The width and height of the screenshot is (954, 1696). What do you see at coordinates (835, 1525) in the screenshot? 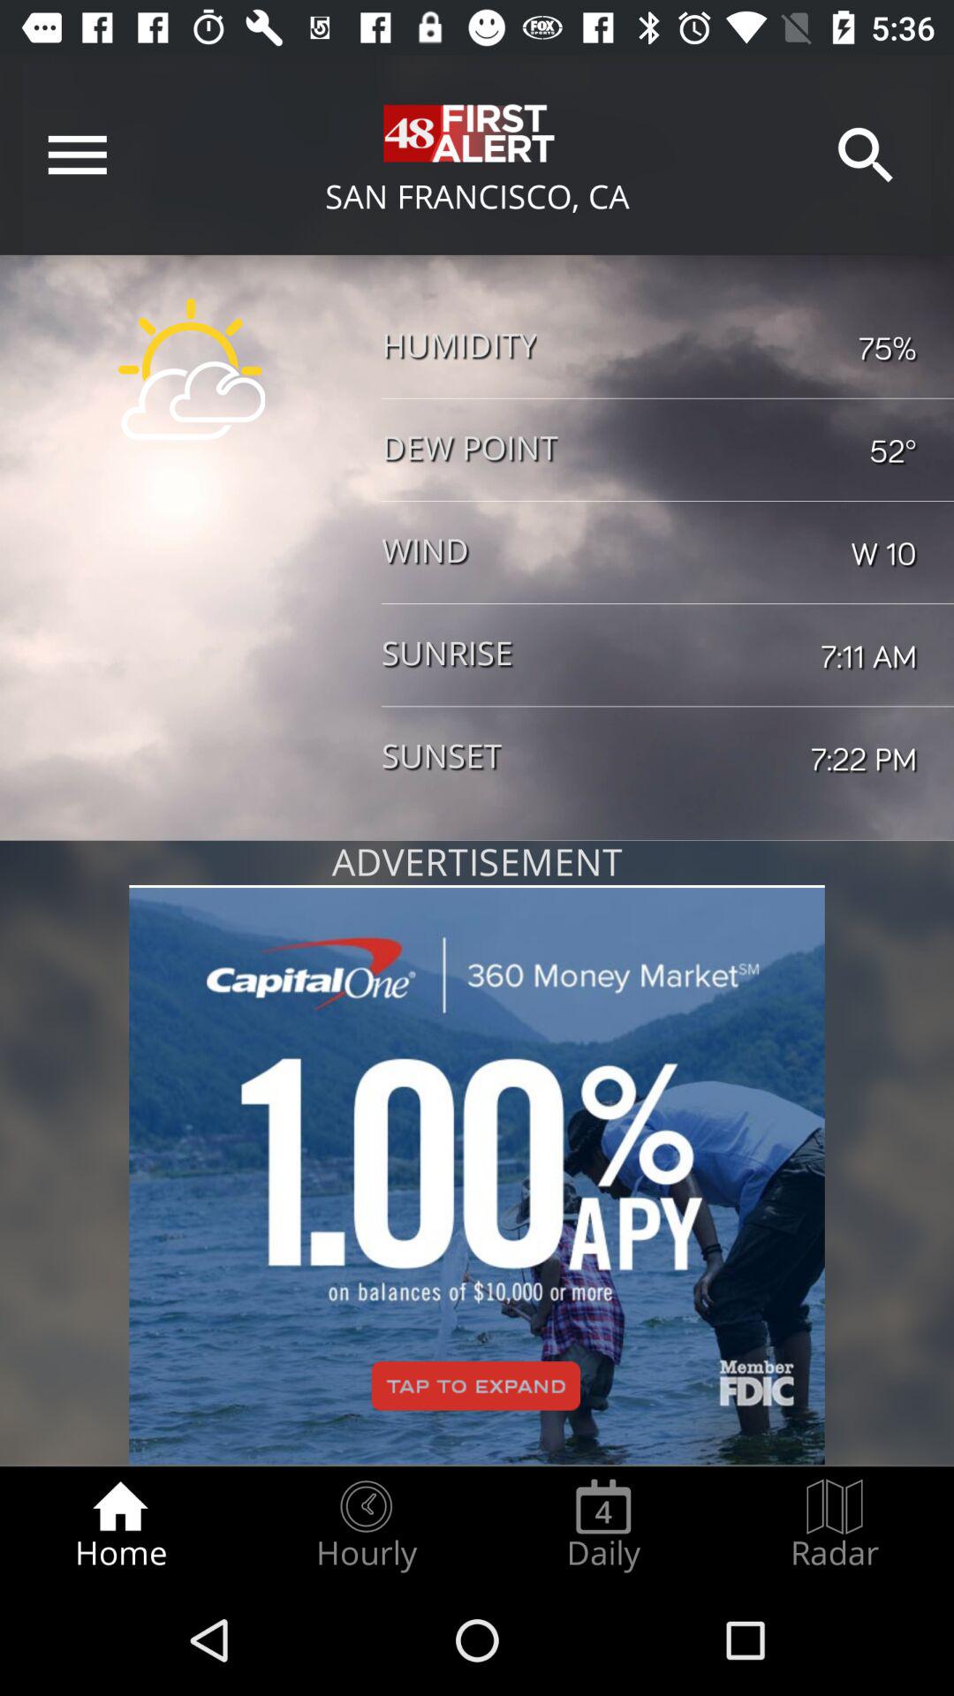
I see `tap radio button at the bottom right corner` at bounding box center [835, 1525].